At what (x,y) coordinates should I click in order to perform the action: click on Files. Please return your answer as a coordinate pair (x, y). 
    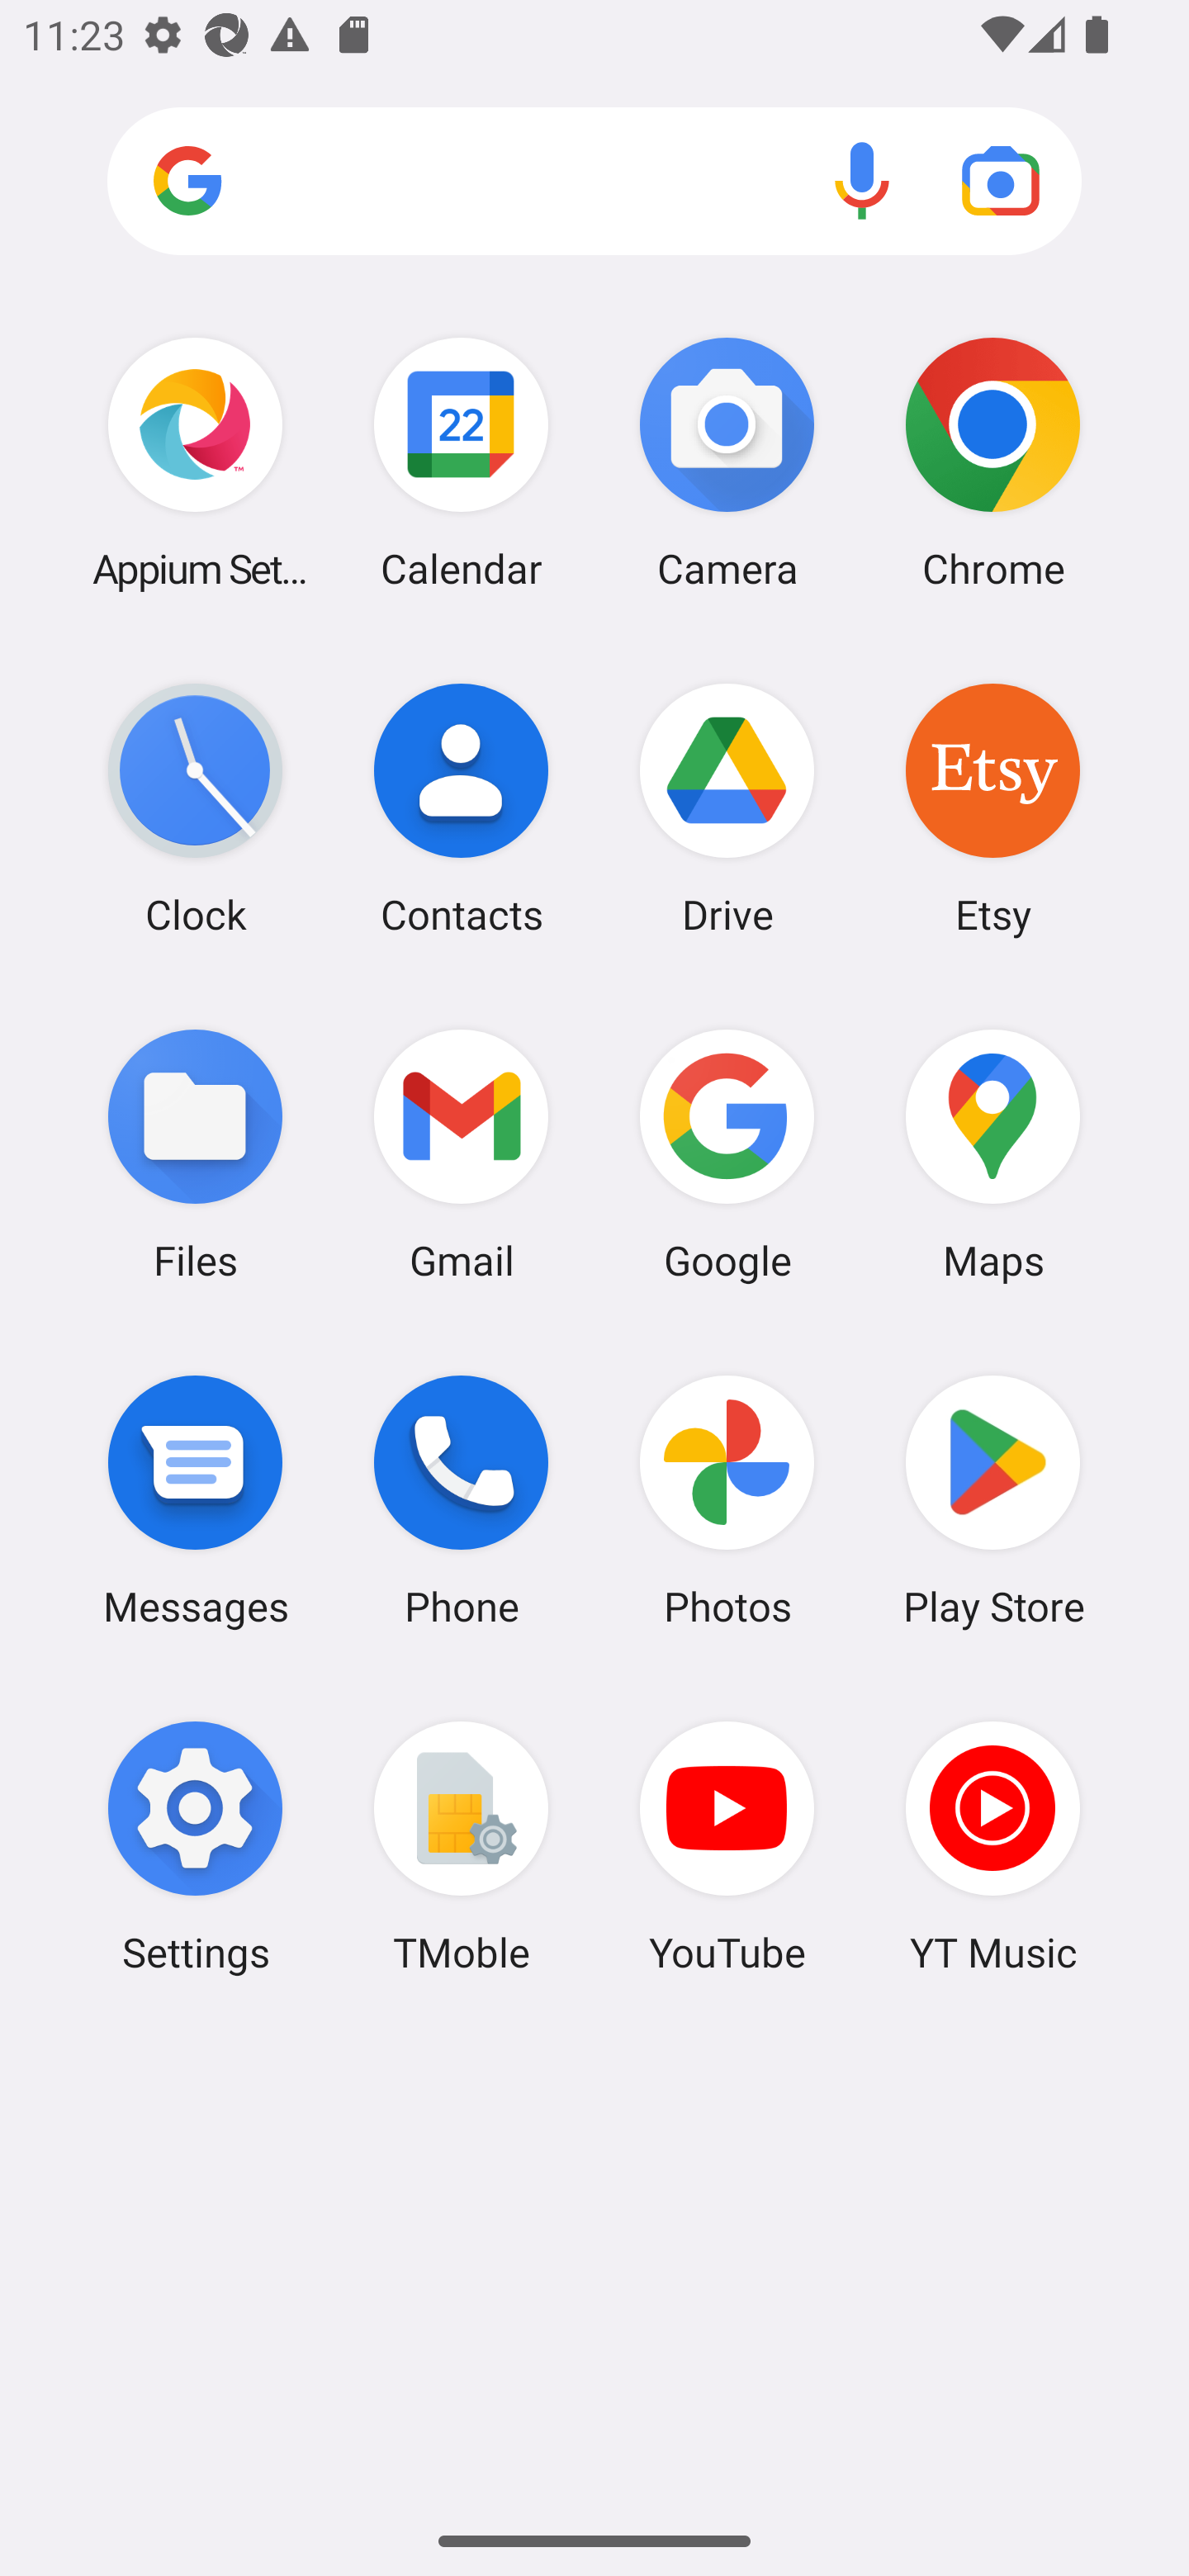
    Looking at the image, I should click on (195, 1153).